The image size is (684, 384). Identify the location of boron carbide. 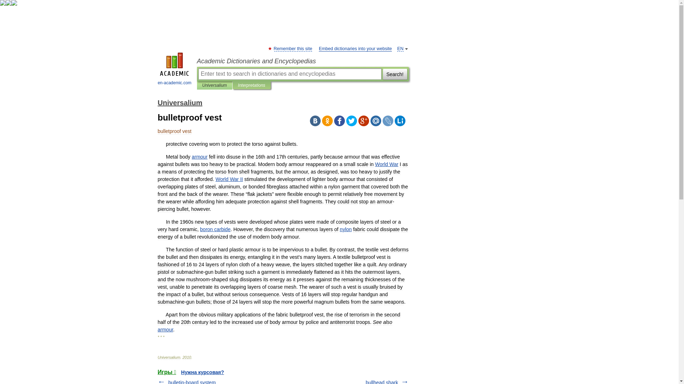
(216, 229).